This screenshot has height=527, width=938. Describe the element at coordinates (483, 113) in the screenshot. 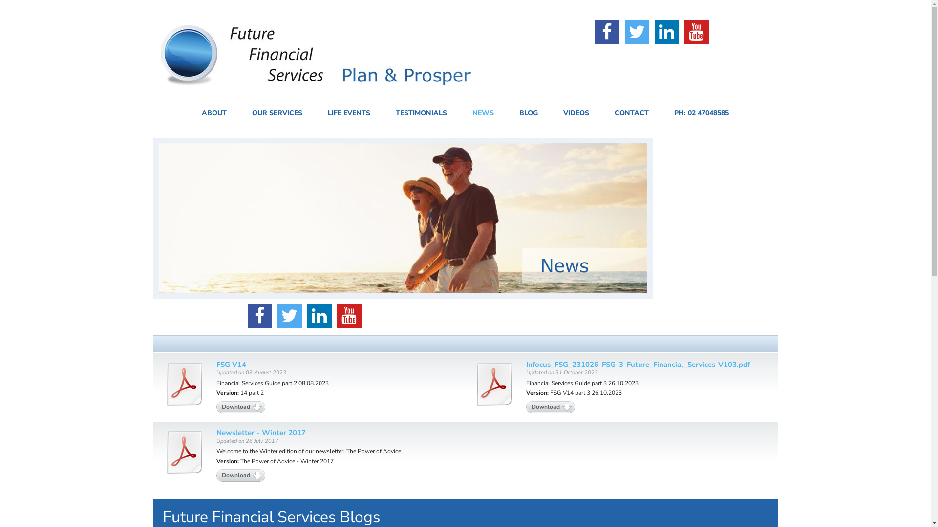

I see `NEWS` at that location.